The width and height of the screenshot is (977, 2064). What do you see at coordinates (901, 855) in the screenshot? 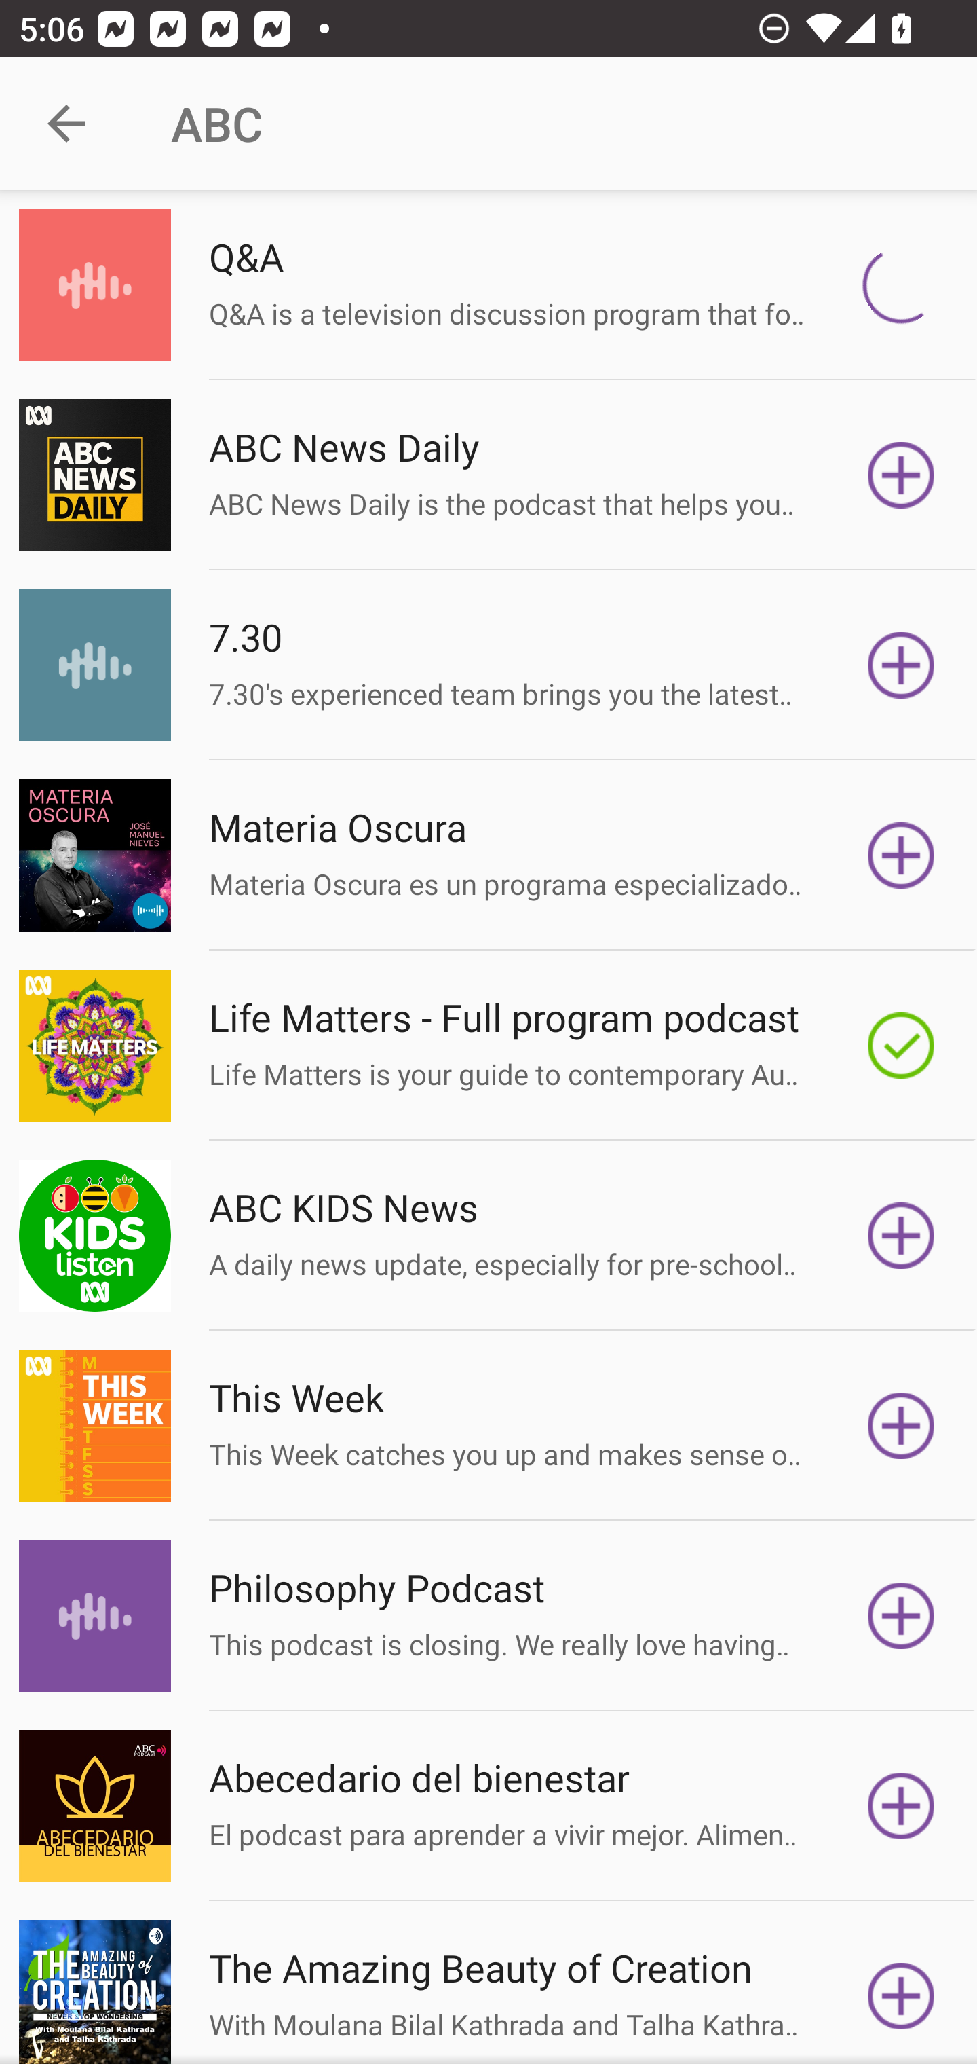
I see `Subscribe` at bounding box center [901, 855].